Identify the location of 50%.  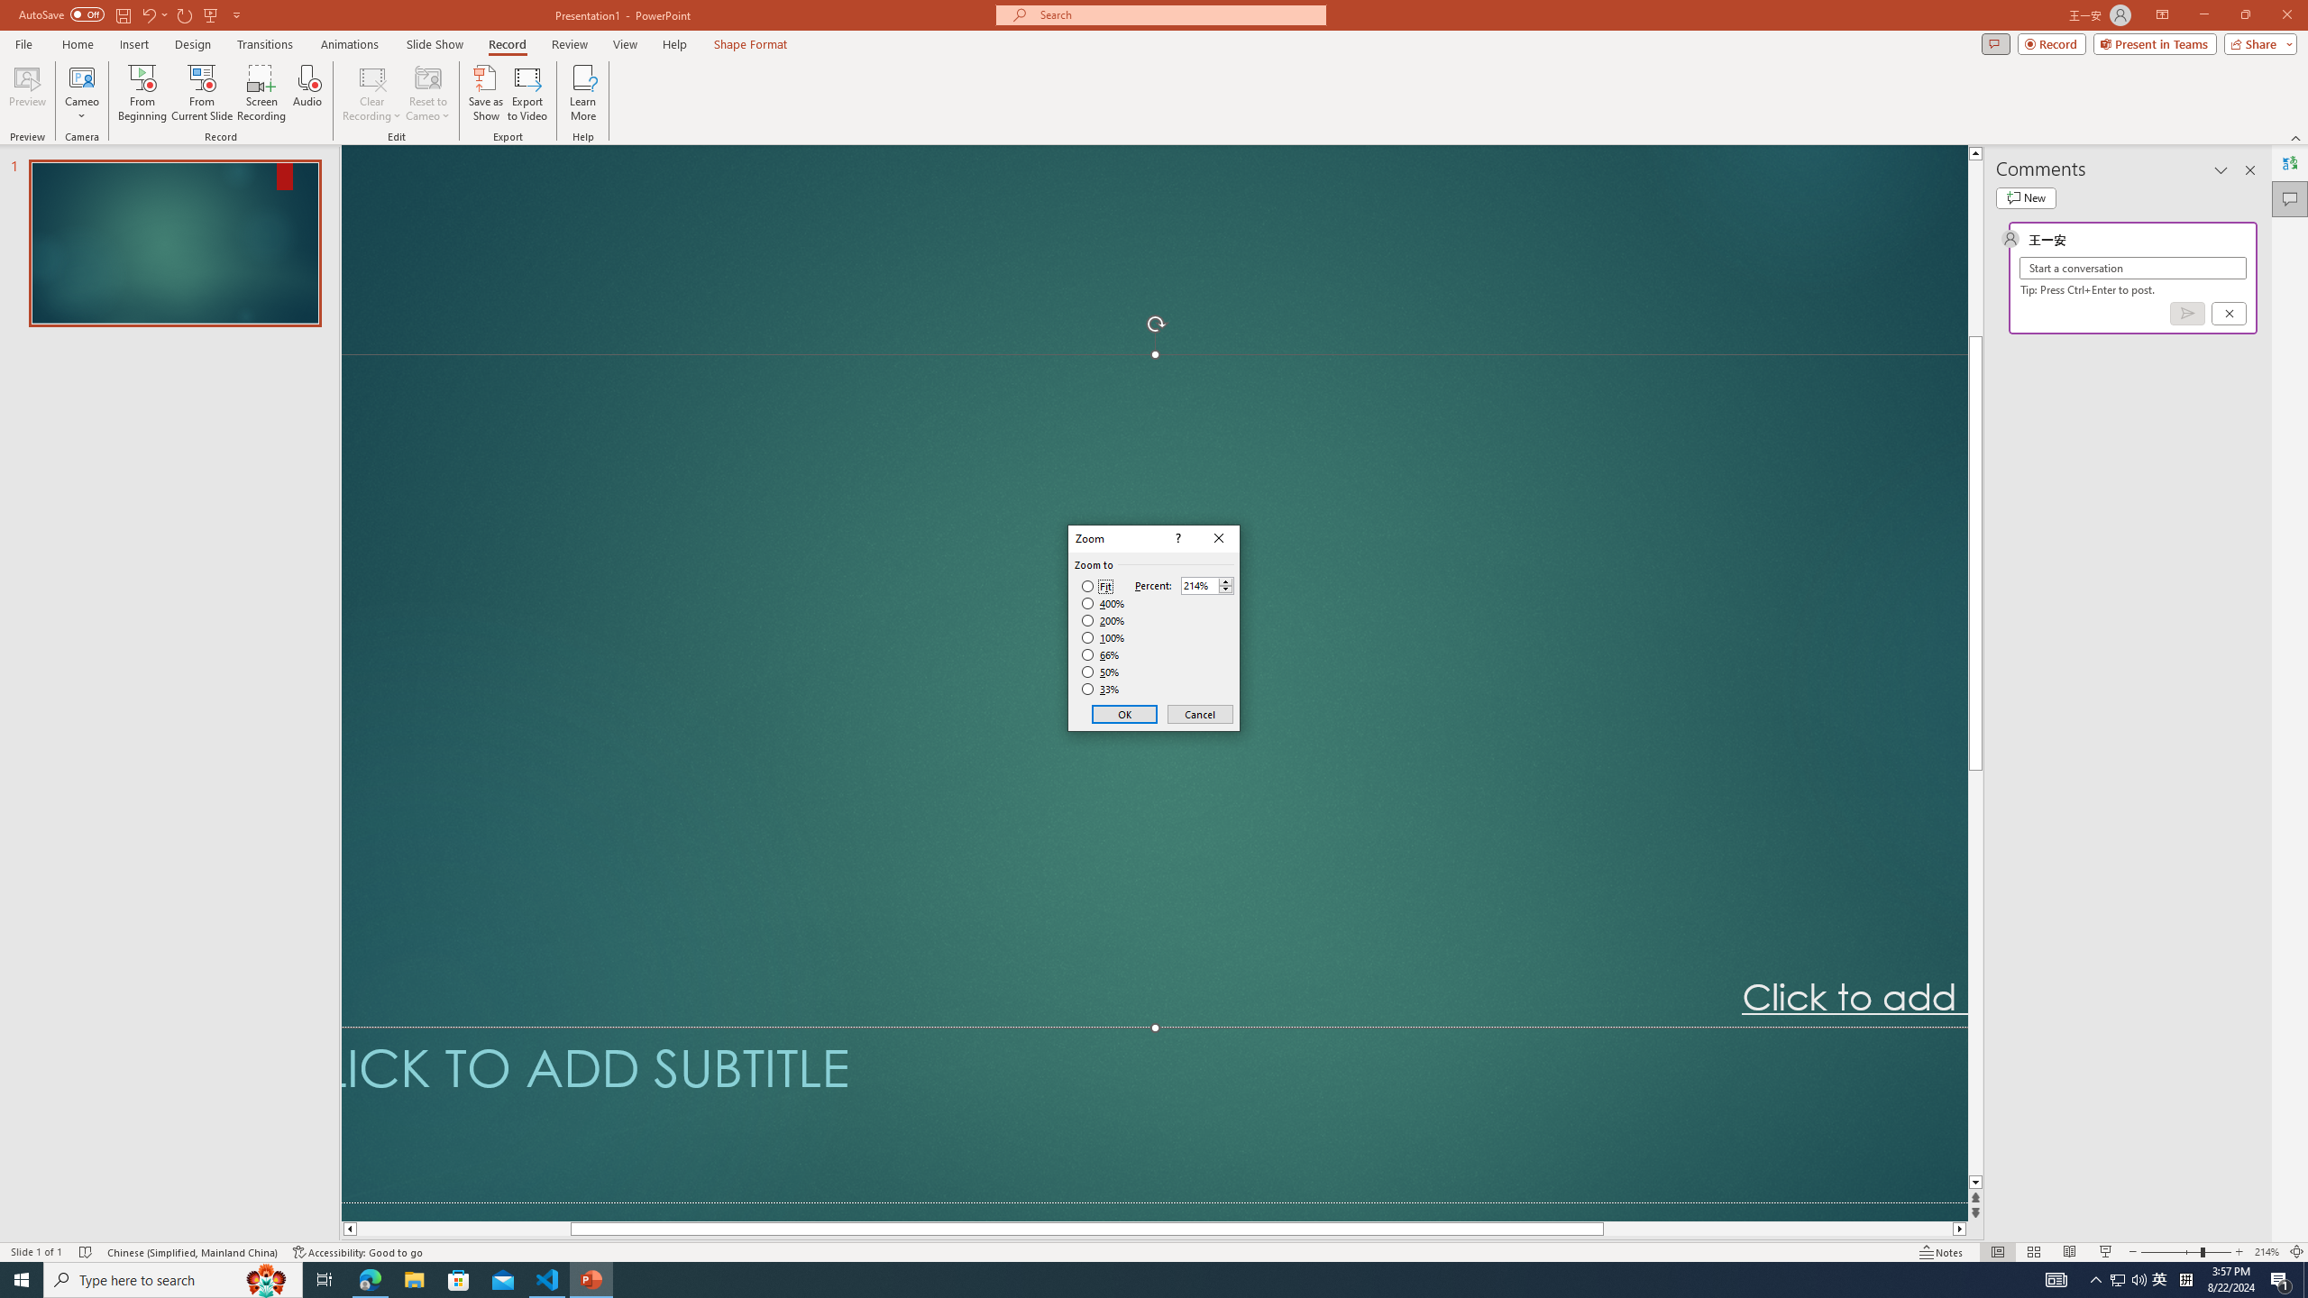
(1102, 672).